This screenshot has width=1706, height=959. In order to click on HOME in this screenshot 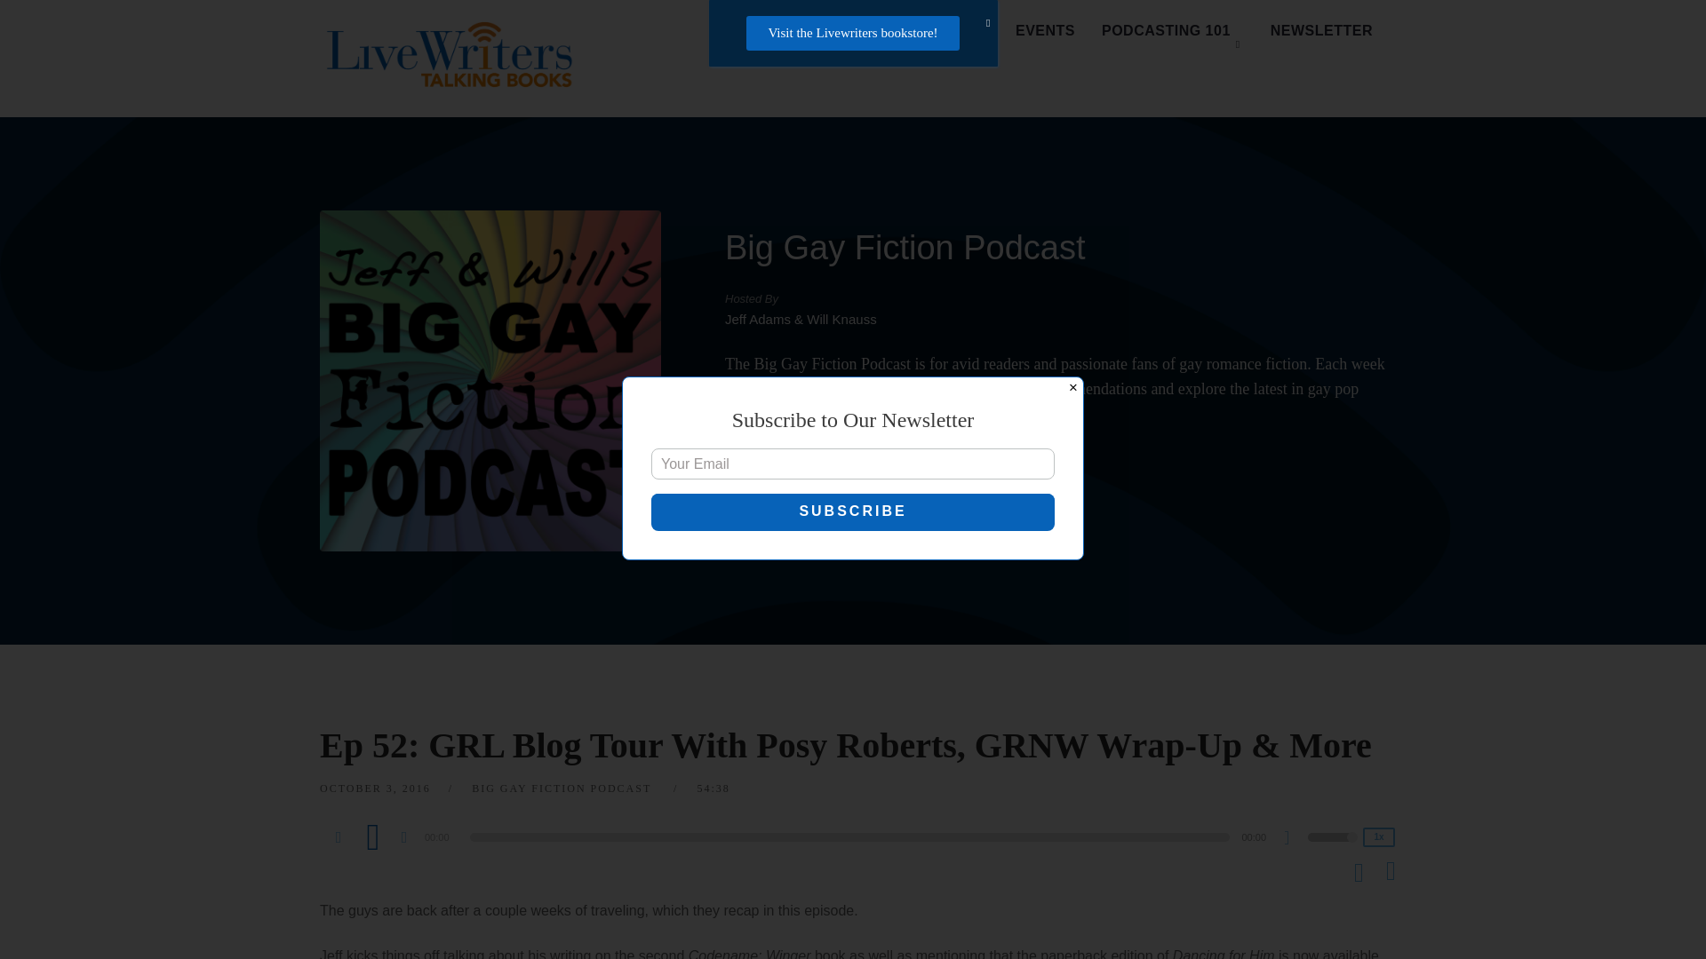, I will do `click(764, 31)`.